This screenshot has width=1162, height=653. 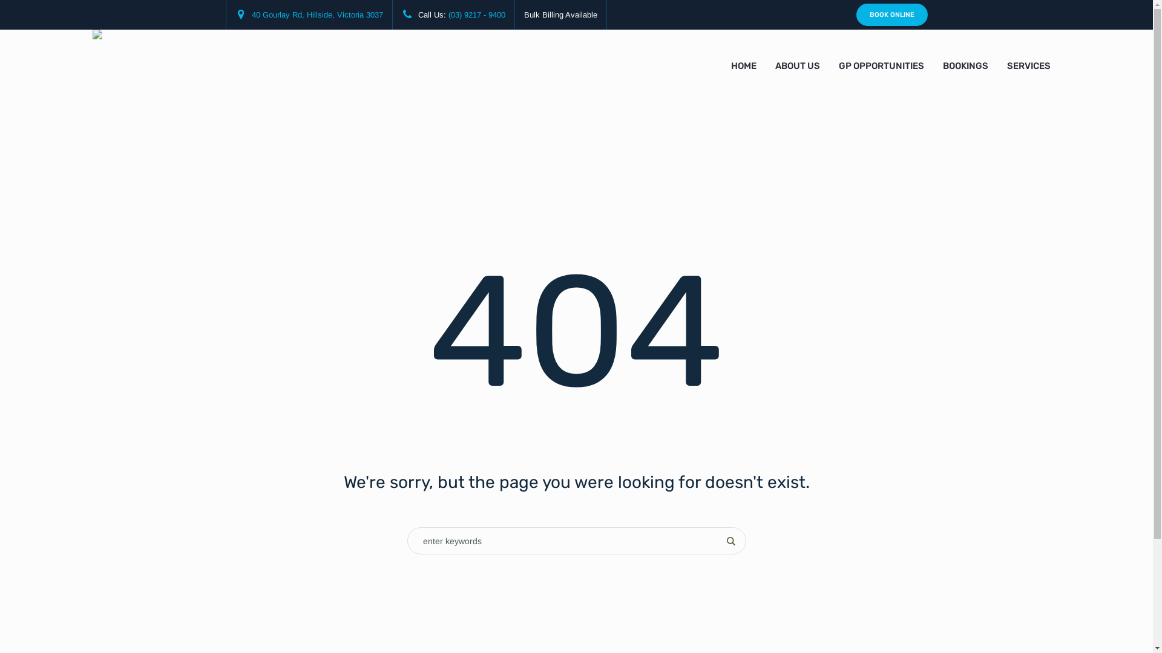 I want to click on SERVICES, so click(x=1029, y=66).